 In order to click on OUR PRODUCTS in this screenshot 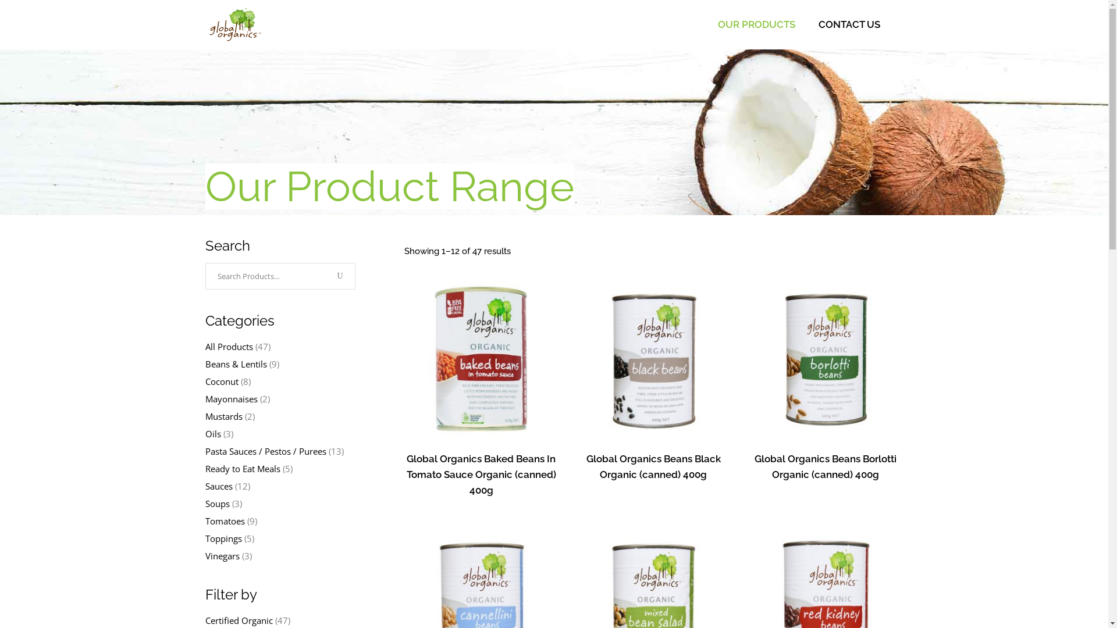, I will do `click(756, 24)`.